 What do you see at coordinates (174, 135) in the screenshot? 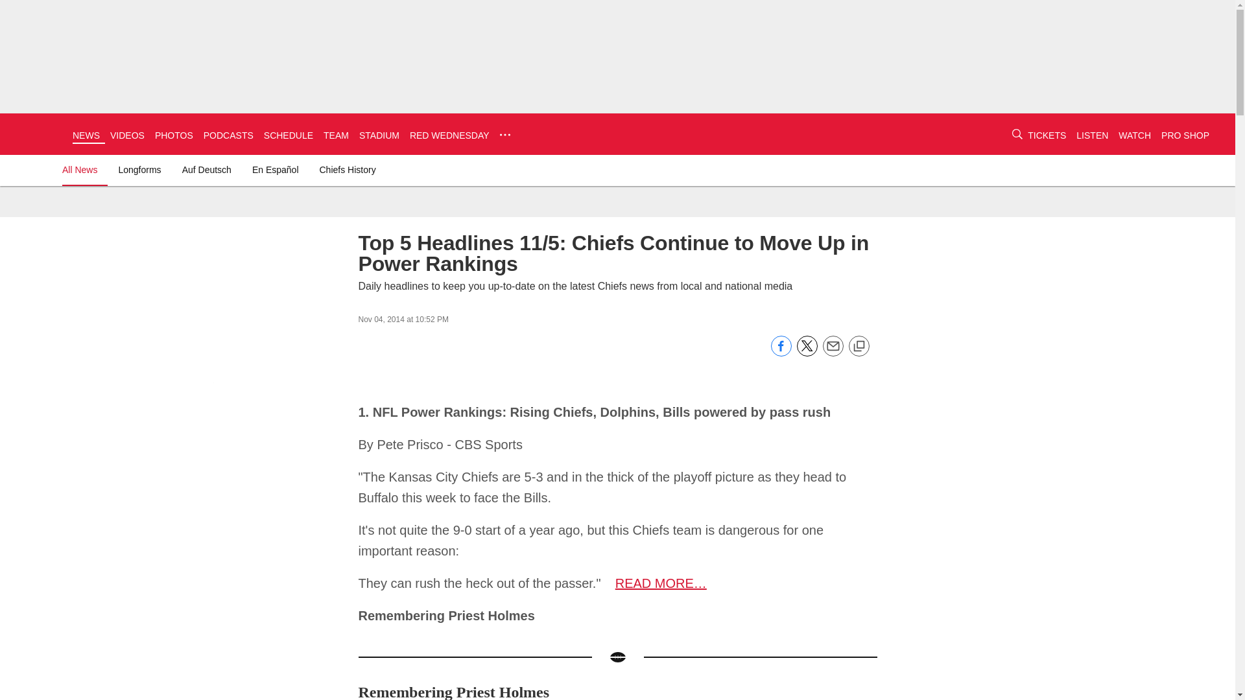
I see `PHOTOS` at bounding box center [174, 135].